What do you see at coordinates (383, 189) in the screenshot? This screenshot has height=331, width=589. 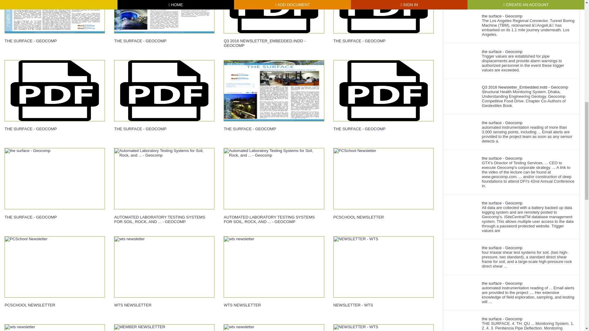 I see `PCSCHOOL NEWSLETTER` at bounding box center [383, 189].